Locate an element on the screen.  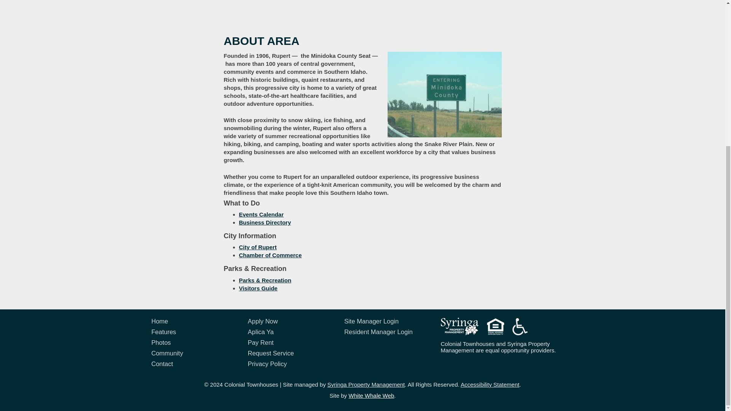
Syringa Property Management is located at coordinates (366, 384).